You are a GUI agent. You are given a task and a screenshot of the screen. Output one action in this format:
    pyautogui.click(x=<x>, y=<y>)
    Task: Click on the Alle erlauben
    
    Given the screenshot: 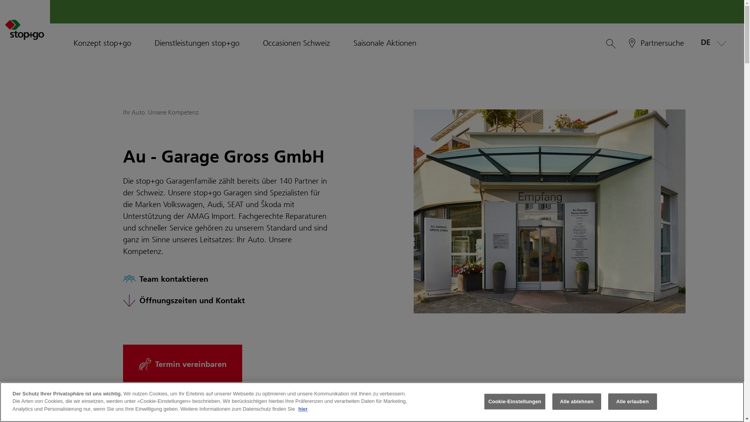 What is the action you would take?
    pyautogui.click(x=633, y=402)
    